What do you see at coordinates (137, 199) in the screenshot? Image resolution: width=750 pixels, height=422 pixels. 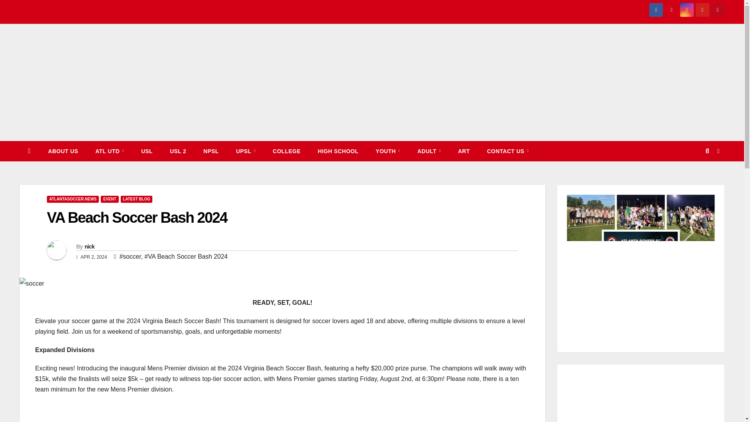 I see `LATEST BLOG` at bounding box center [137, 199].